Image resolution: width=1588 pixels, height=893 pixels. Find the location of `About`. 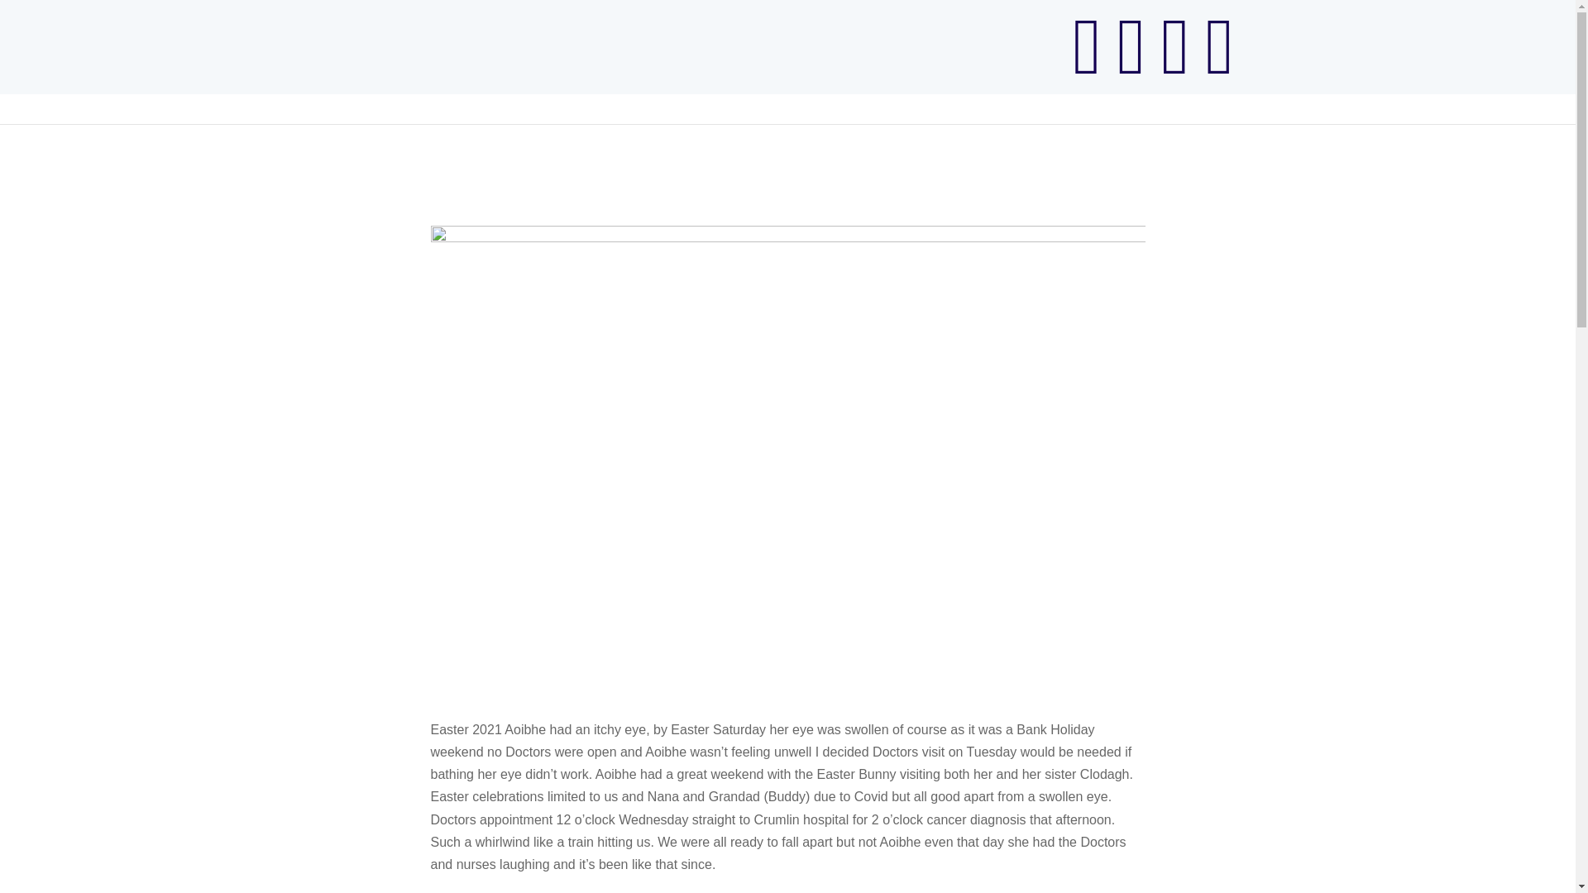

About is located at coordinates (1191, 96).